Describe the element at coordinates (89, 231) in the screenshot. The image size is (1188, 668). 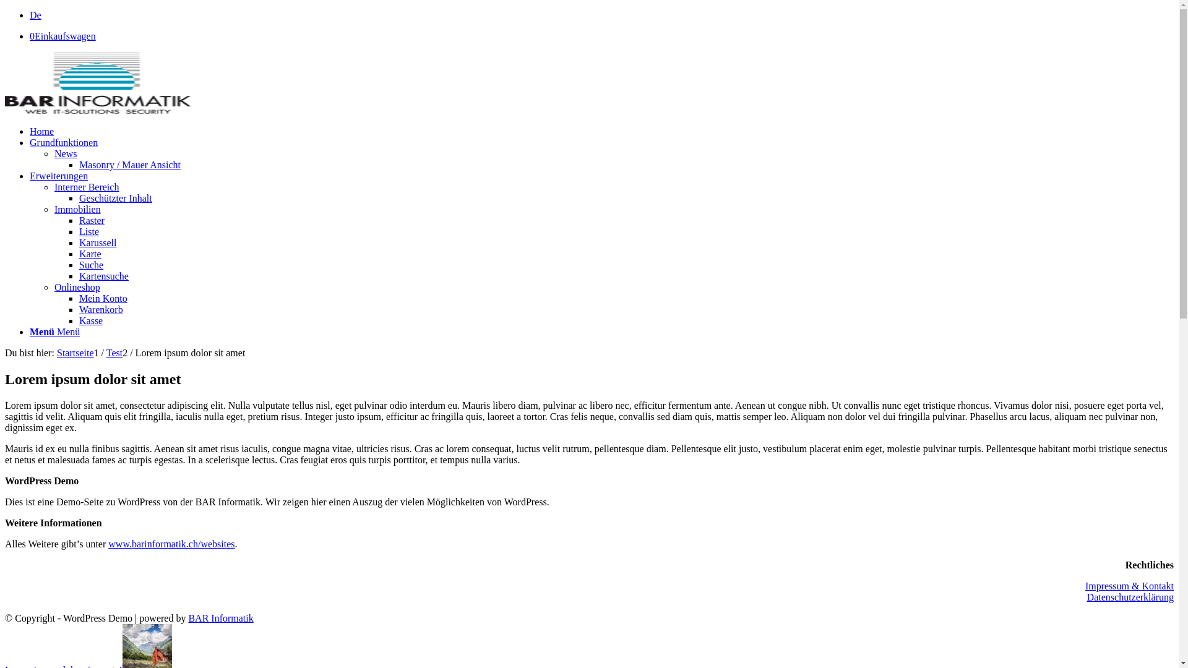
I see `Liste` at that location.